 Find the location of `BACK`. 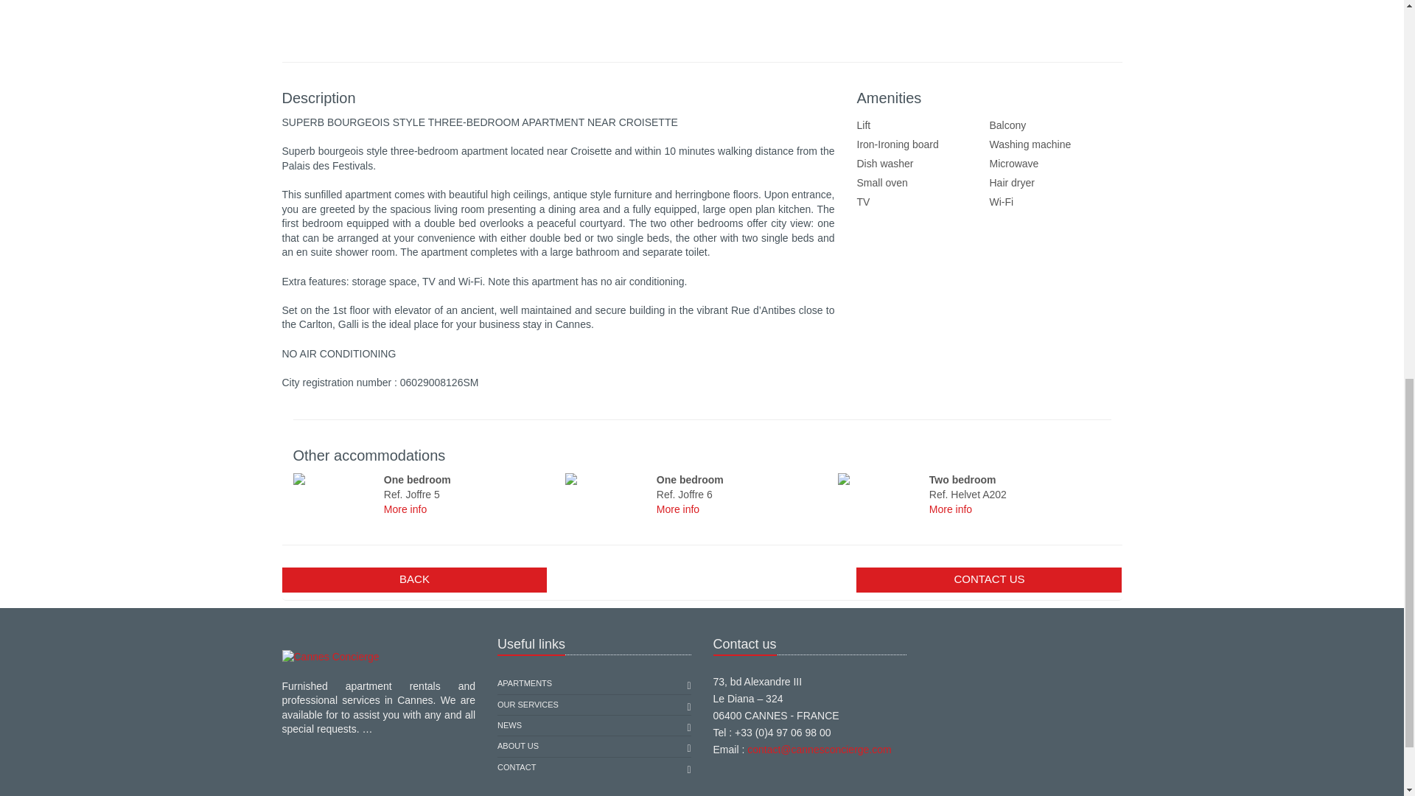

BACK is located at coordinates (414, 579).